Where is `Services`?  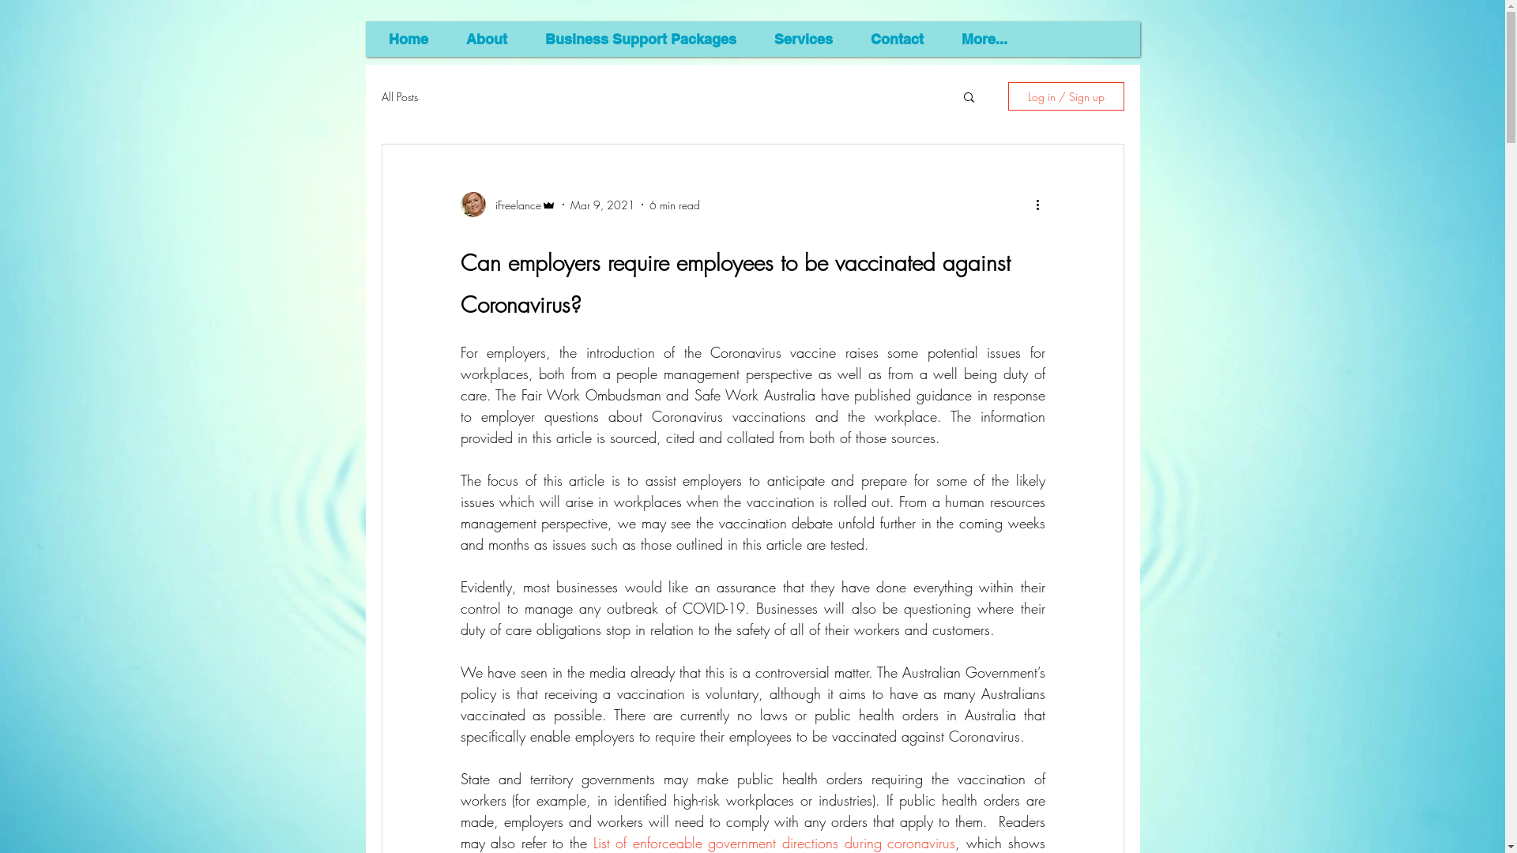 Services is located at coordinates (803, 39).